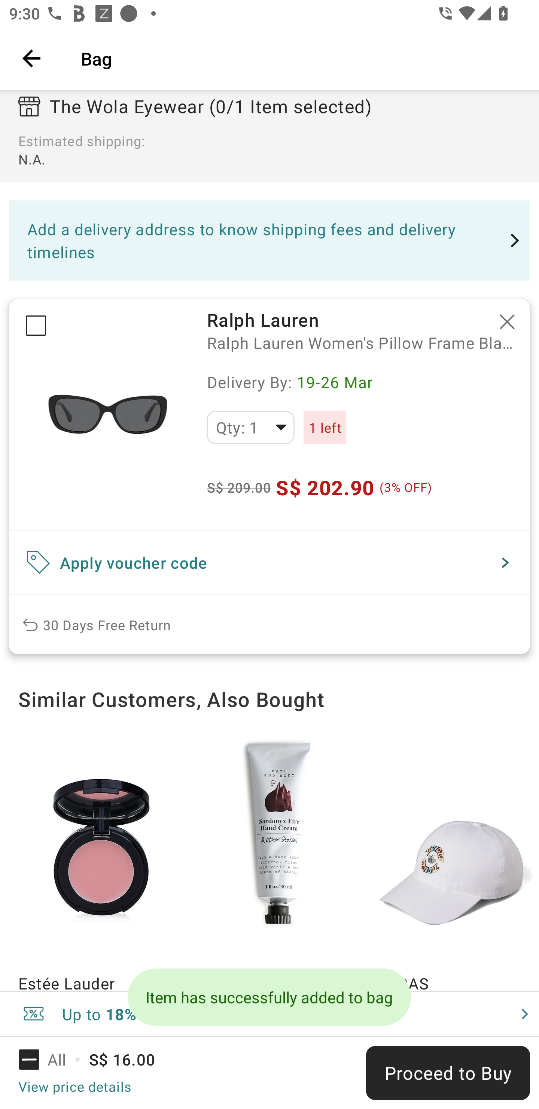 The height and width of the screenshot is (1109, 539). I want to click on Qty: 1, so click(250, 427).